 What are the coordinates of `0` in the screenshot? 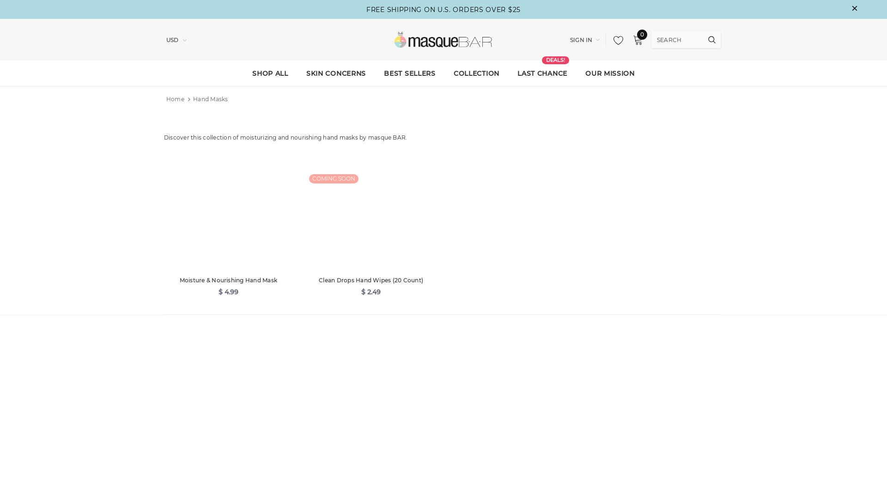 It's located at (638, 40).